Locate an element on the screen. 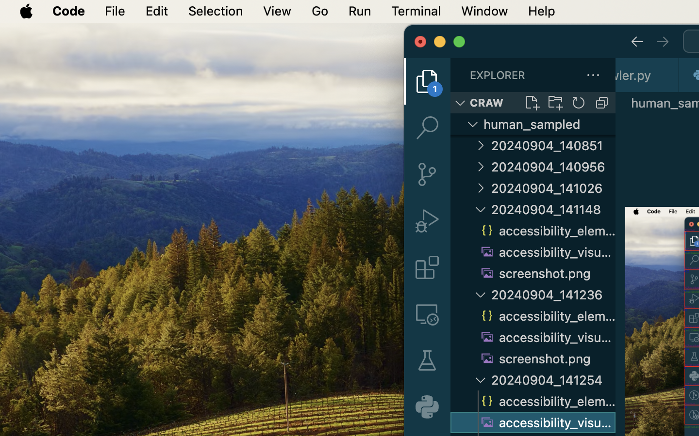 This screenshot has height=436, width=699. accessibility_visualization.png  is located at coordinates (547, 252).